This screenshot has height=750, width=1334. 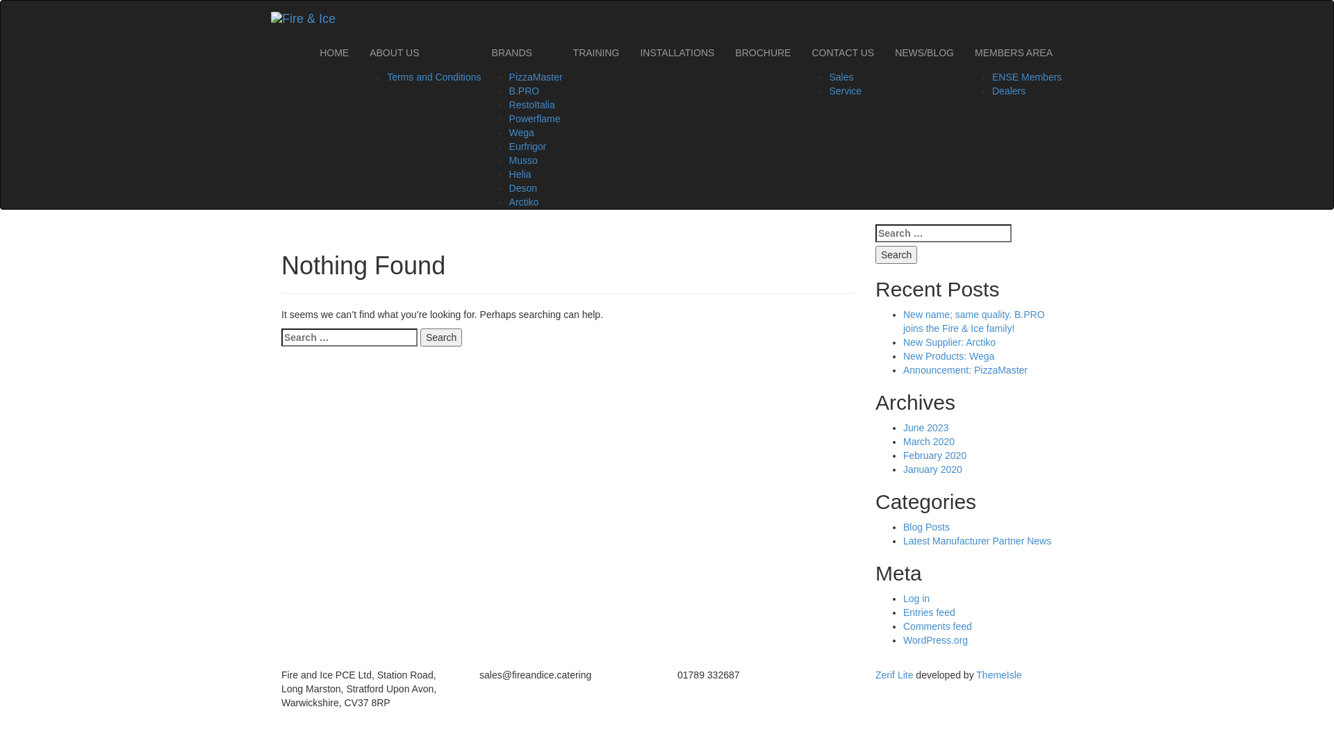 I want to click on New Supplier: Arctiko, so click(x=949, y=342).